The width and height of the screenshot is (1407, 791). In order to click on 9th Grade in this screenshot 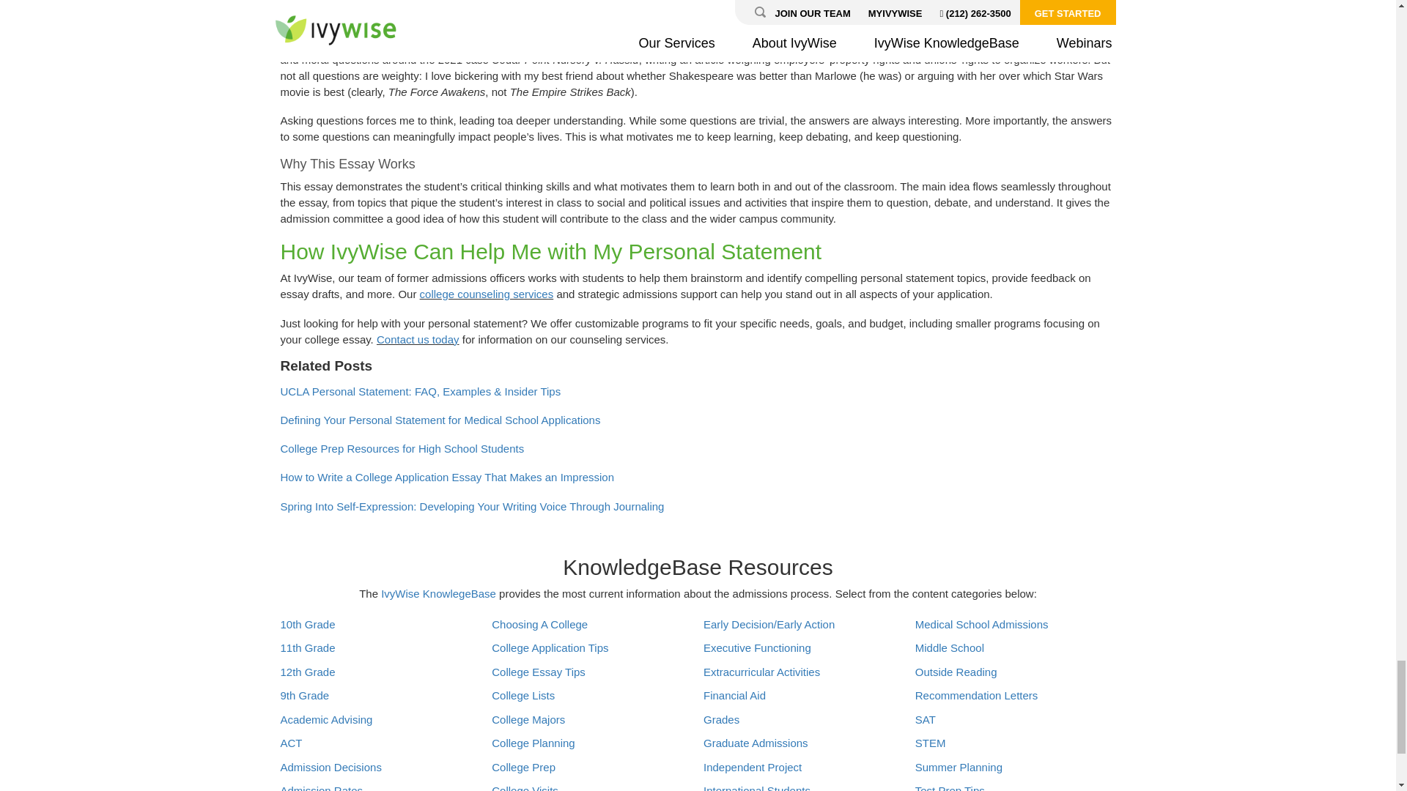, I will do `click(305, 696)`.